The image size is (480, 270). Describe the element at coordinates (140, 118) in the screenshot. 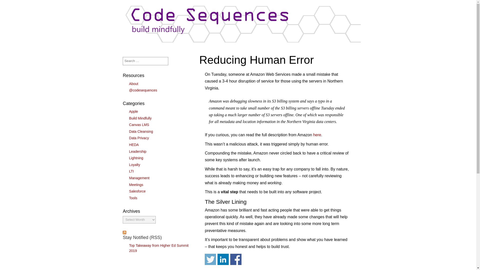

I see `Build Mindfully` at that location.